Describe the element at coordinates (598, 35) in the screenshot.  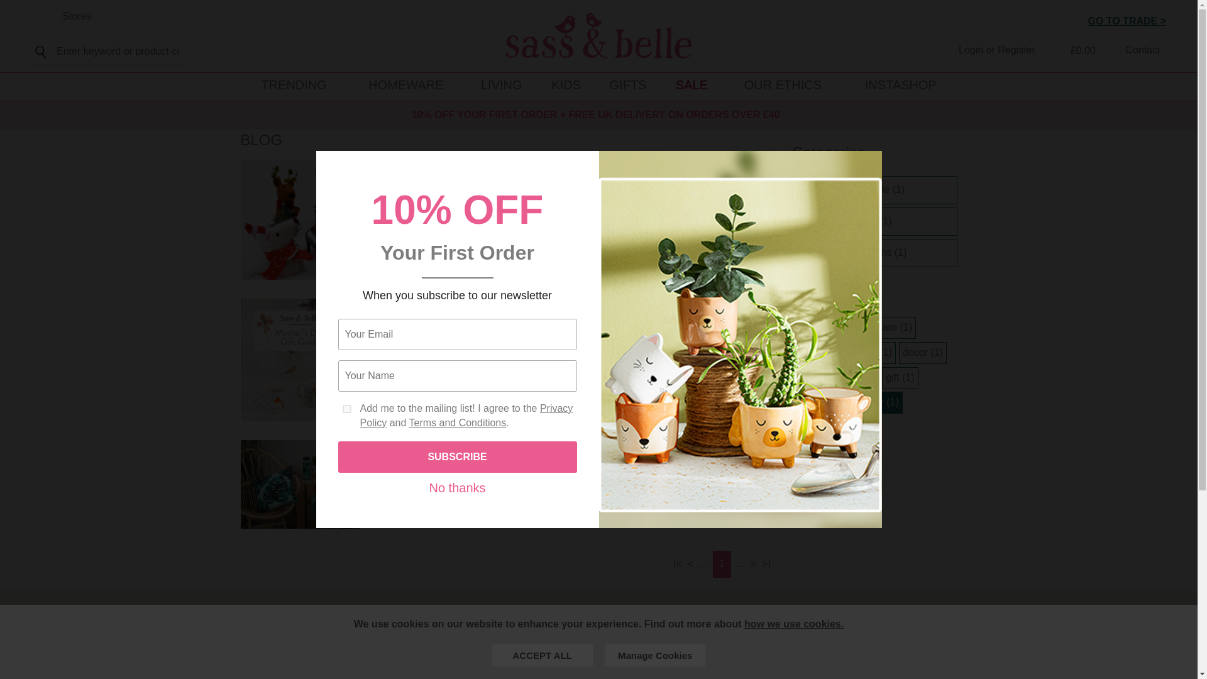
I see `Home` at that location.